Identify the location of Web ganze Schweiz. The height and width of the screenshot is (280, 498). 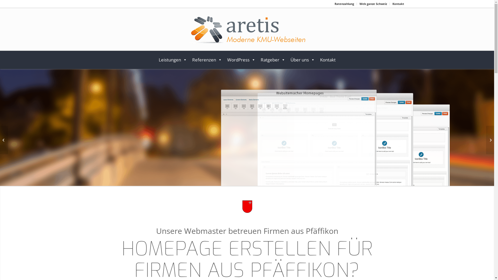
(373, 4).